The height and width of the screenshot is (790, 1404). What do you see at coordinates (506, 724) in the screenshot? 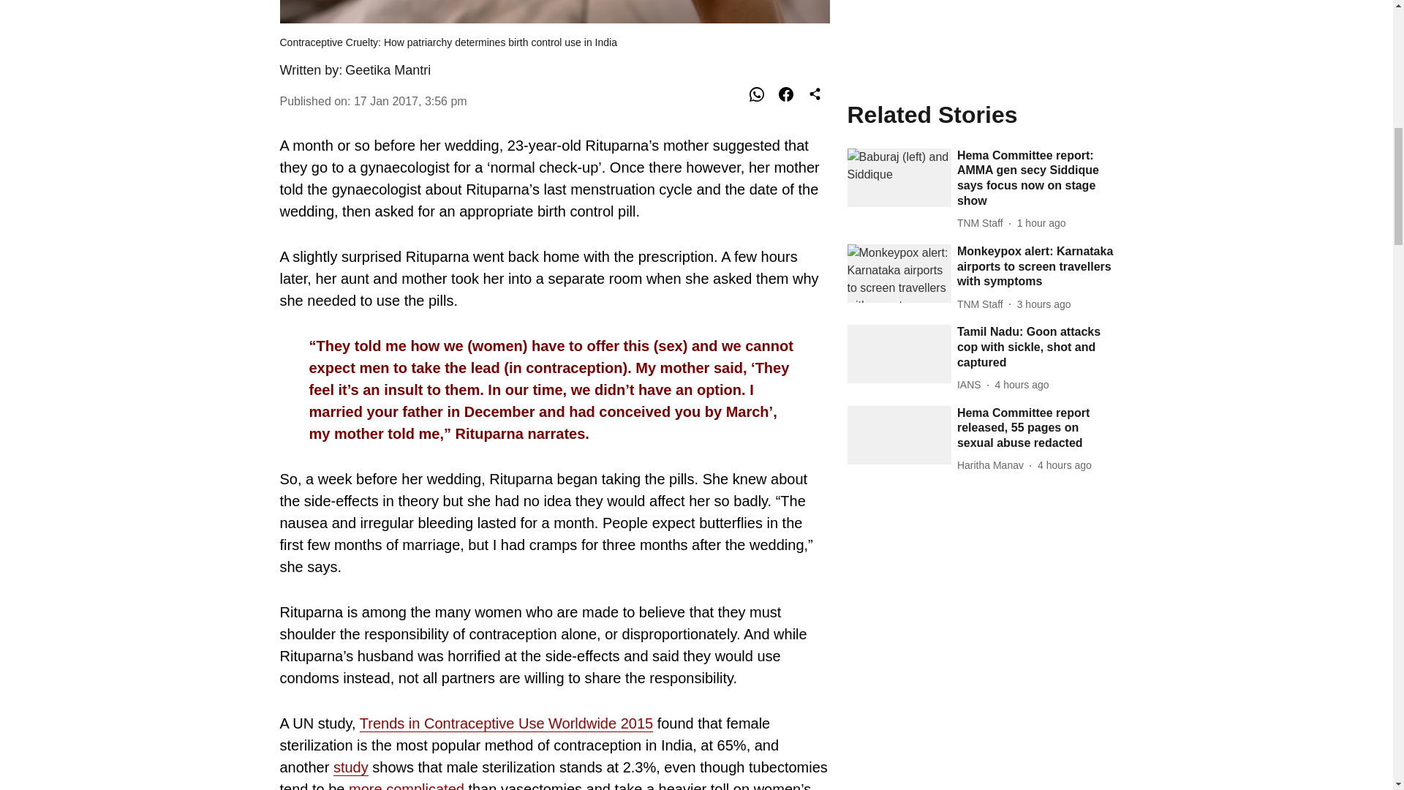
I see `Trends in Contraceptive Use Worldwide 2015` at bounding box center [506, 724].